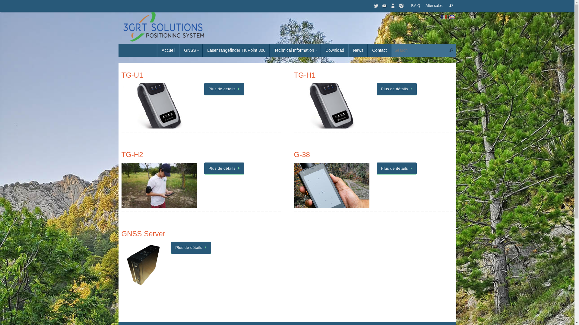  I want to click on Laser rangefinder TruPoint 300, so click(236, 51).